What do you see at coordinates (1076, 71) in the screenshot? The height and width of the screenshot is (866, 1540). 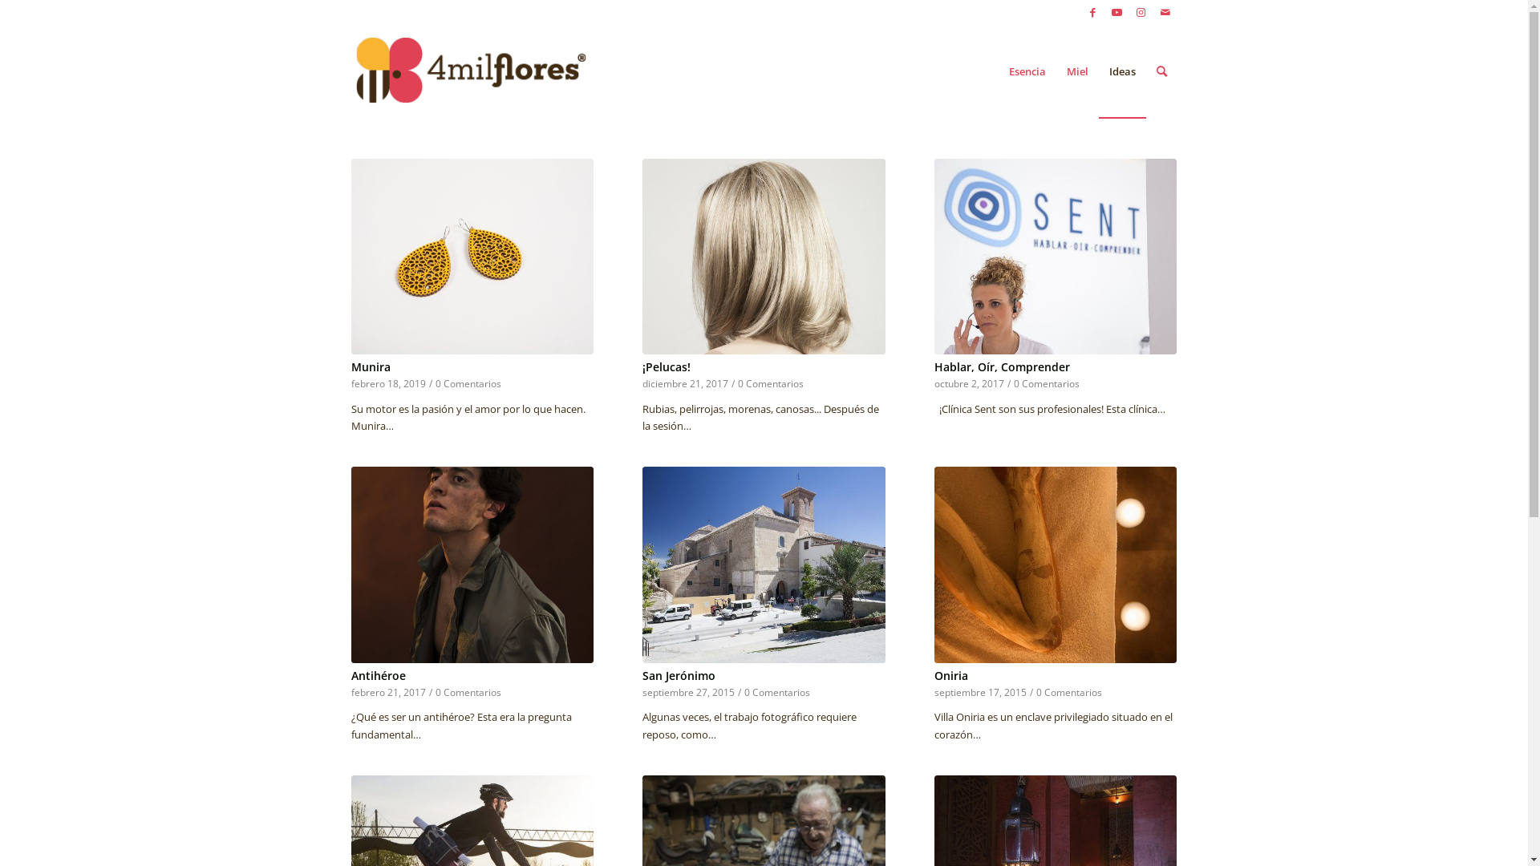 I see `Miel` at bounding box center [1076, 71].